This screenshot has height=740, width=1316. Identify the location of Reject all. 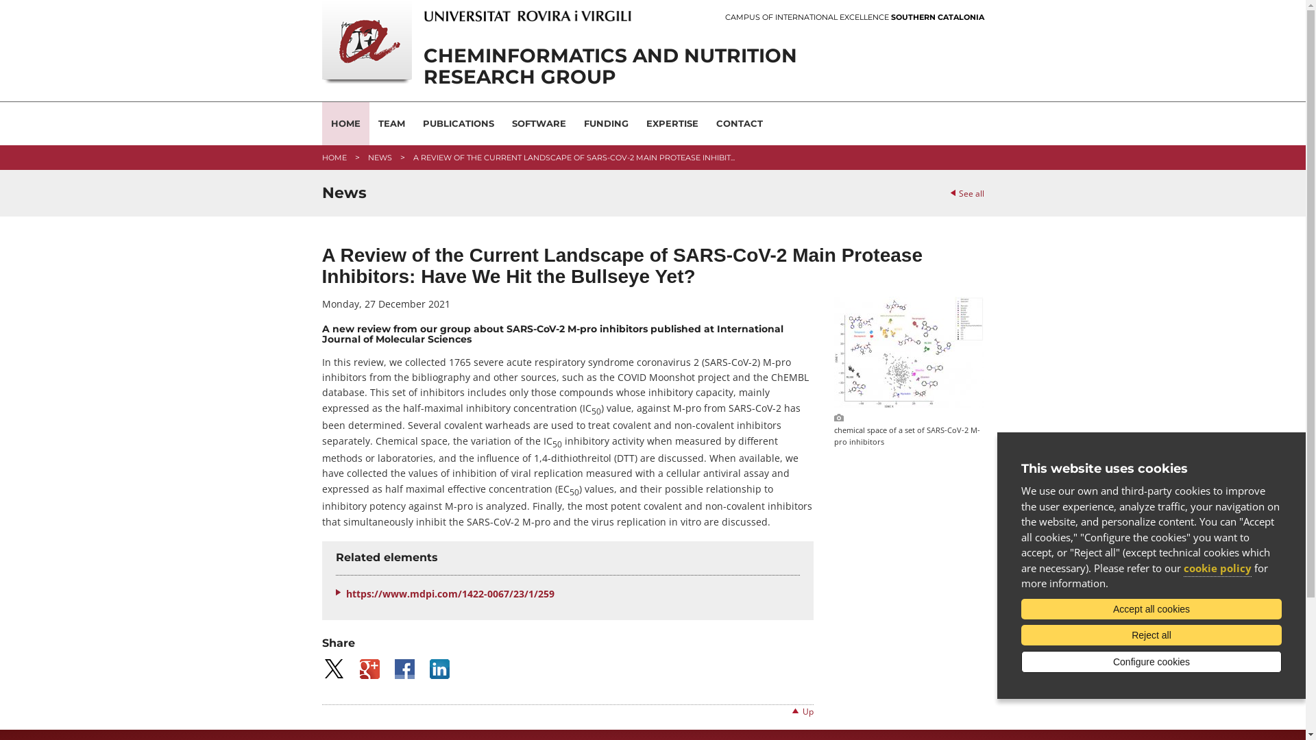
(1151, 635).